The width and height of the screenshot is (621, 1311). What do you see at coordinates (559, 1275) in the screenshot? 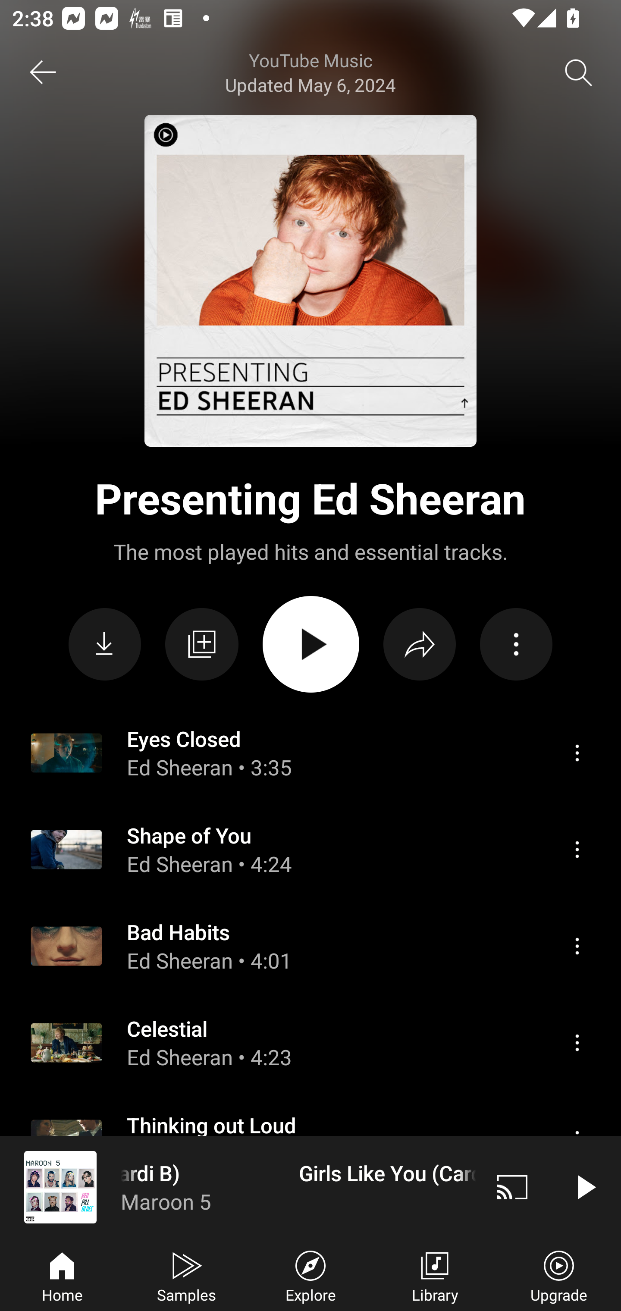
I see `Upgrade` at bounding box center [559, 1275].